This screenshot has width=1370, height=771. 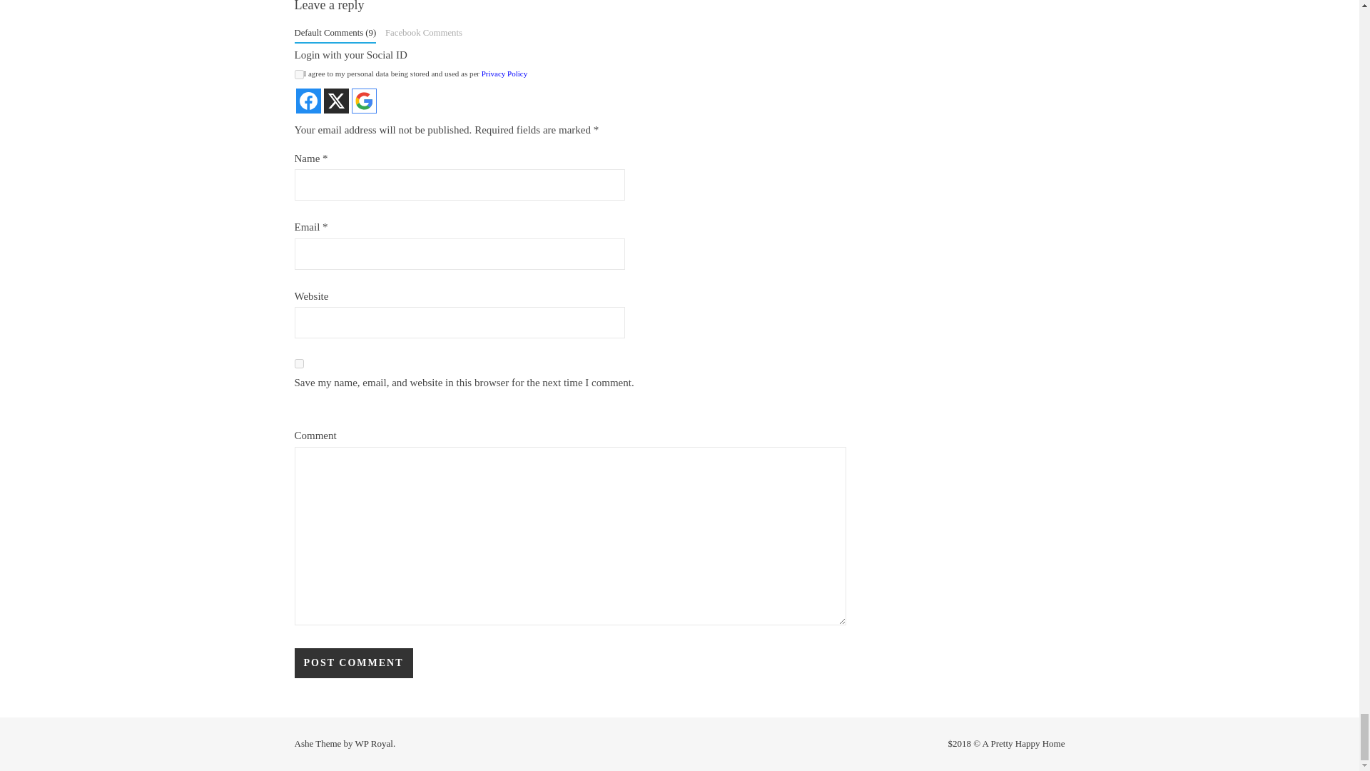 I want to click on Post Comment, so click(x=352, y=663).